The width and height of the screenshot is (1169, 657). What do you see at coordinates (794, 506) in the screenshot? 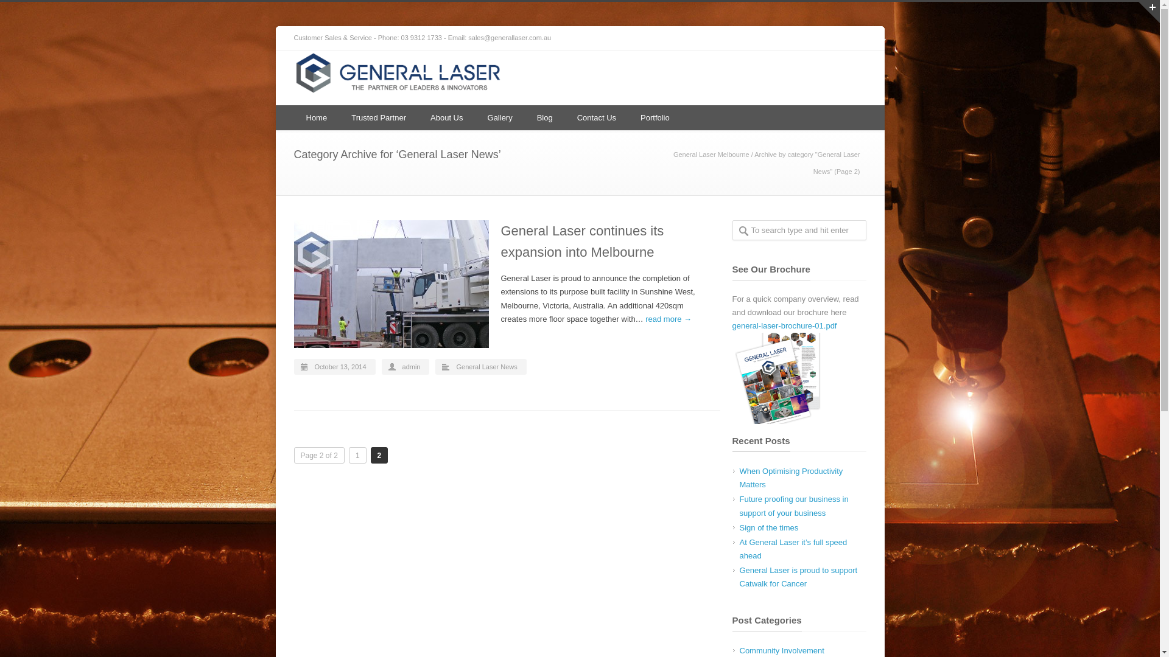
I see `Future proofing our business in support of your business` at bounding box center [794, 506].